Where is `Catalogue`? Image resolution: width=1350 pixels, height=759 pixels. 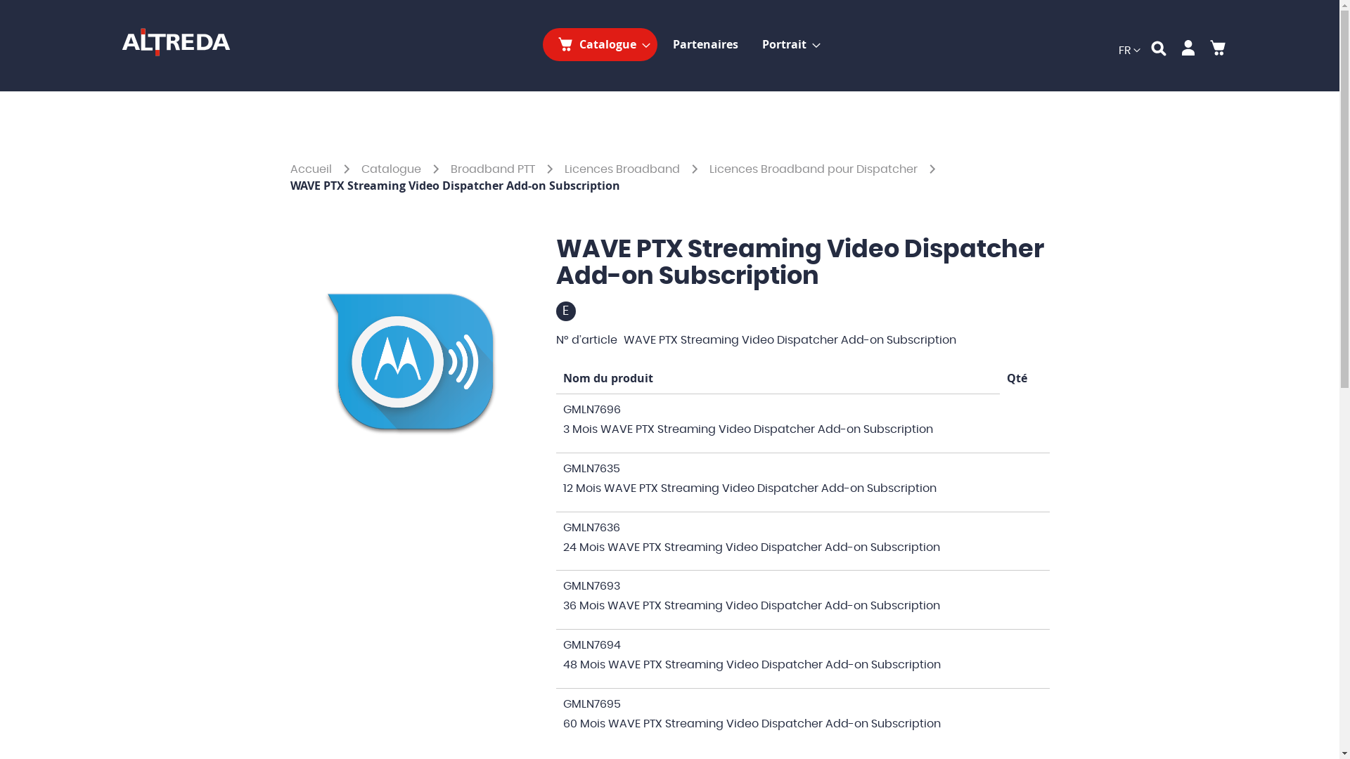
Catalogue is located at coordinates (600, 45).